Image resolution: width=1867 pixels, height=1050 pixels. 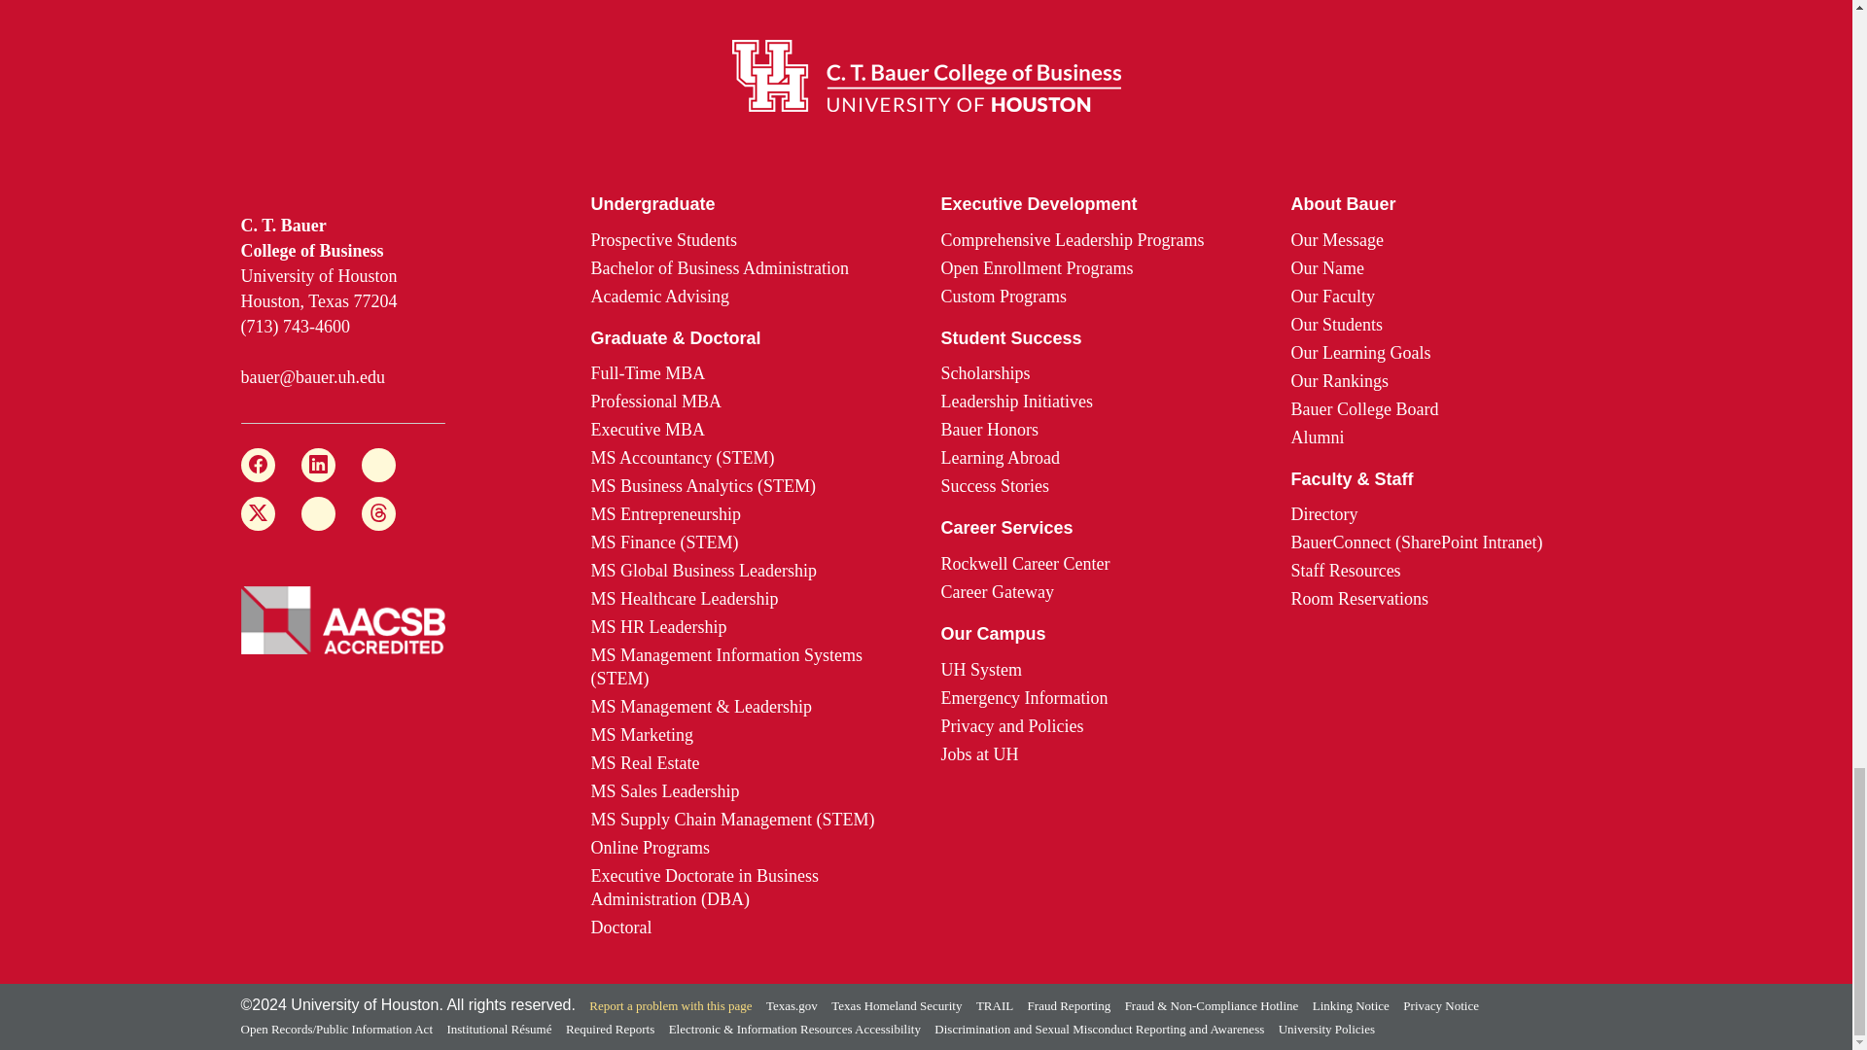 What do you see at coordinates (342, 618) in the screenshot?
I see `Click here to learn more about the college's accreditation.` at bounding box center [342, 618].